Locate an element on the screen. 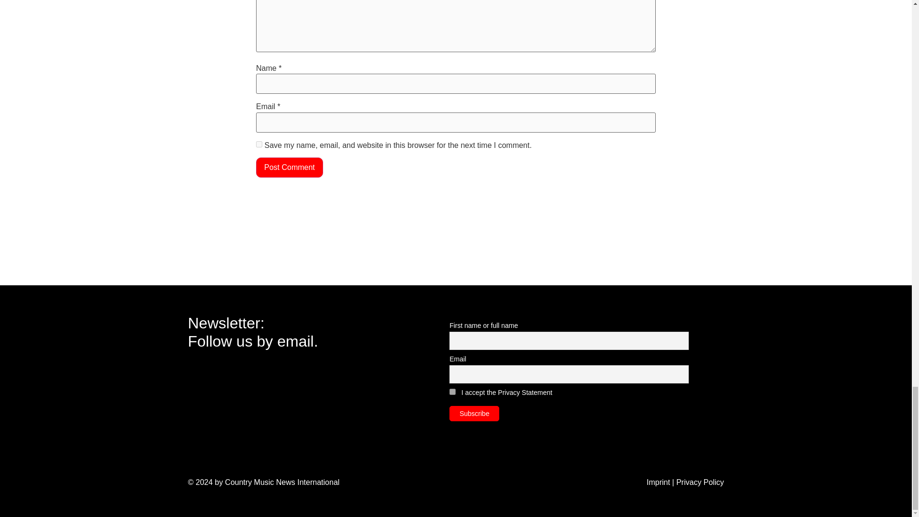 This screenshot has height=517, width=919. Subscribe is located at coordinates (474, 414).